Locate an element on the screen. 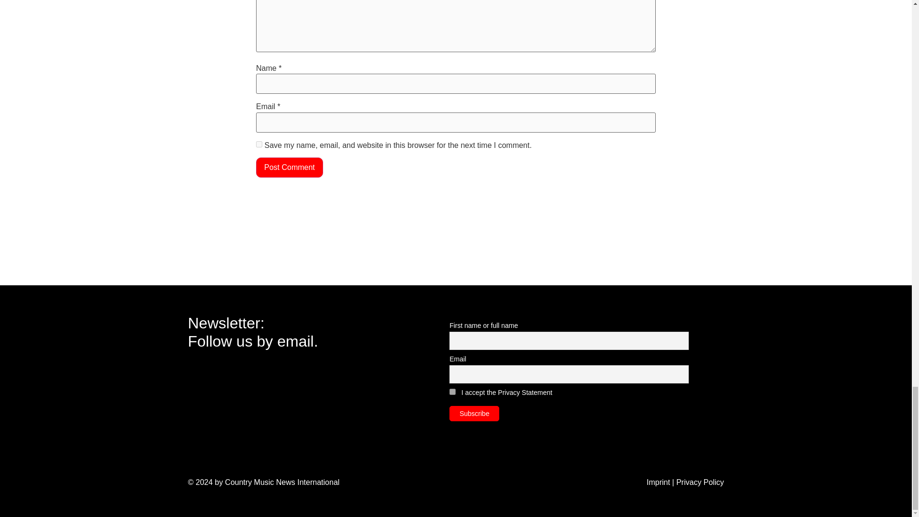 This screenshot has height=517, width=919. Subscribe is located at coordinates (474, 414).